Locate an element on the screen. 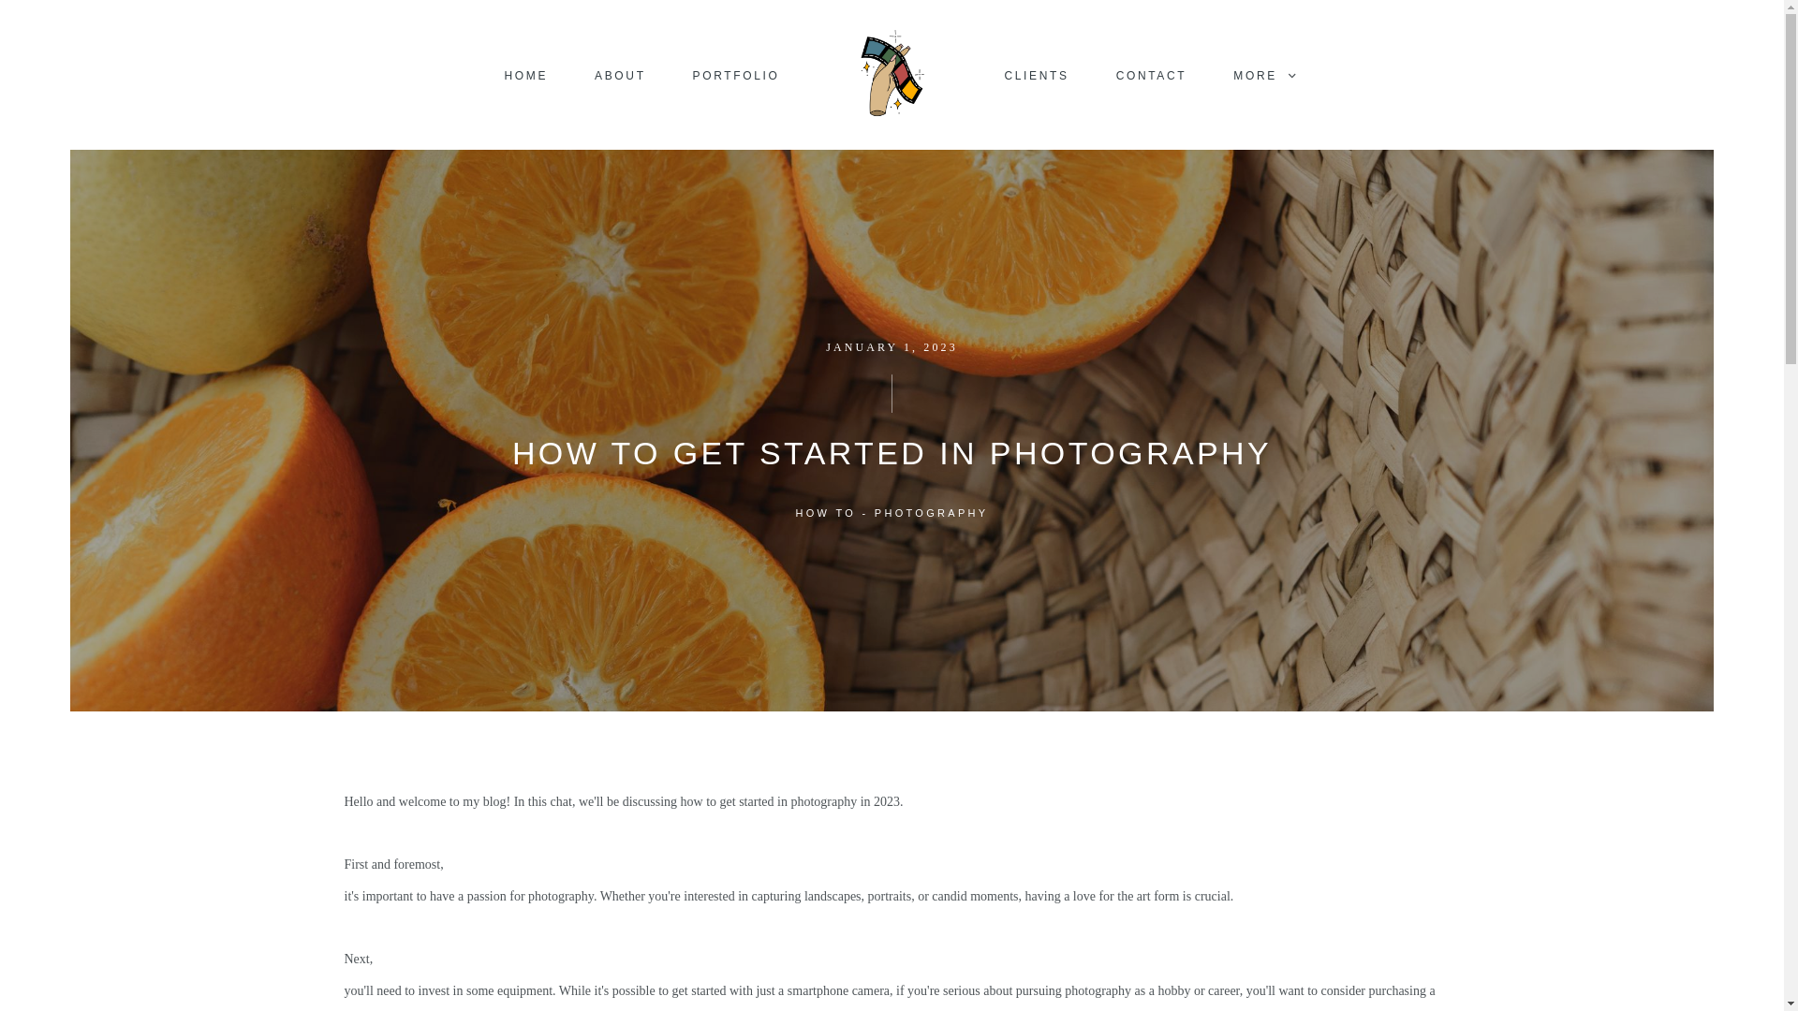  HOME is located at coordinates (526, 76).